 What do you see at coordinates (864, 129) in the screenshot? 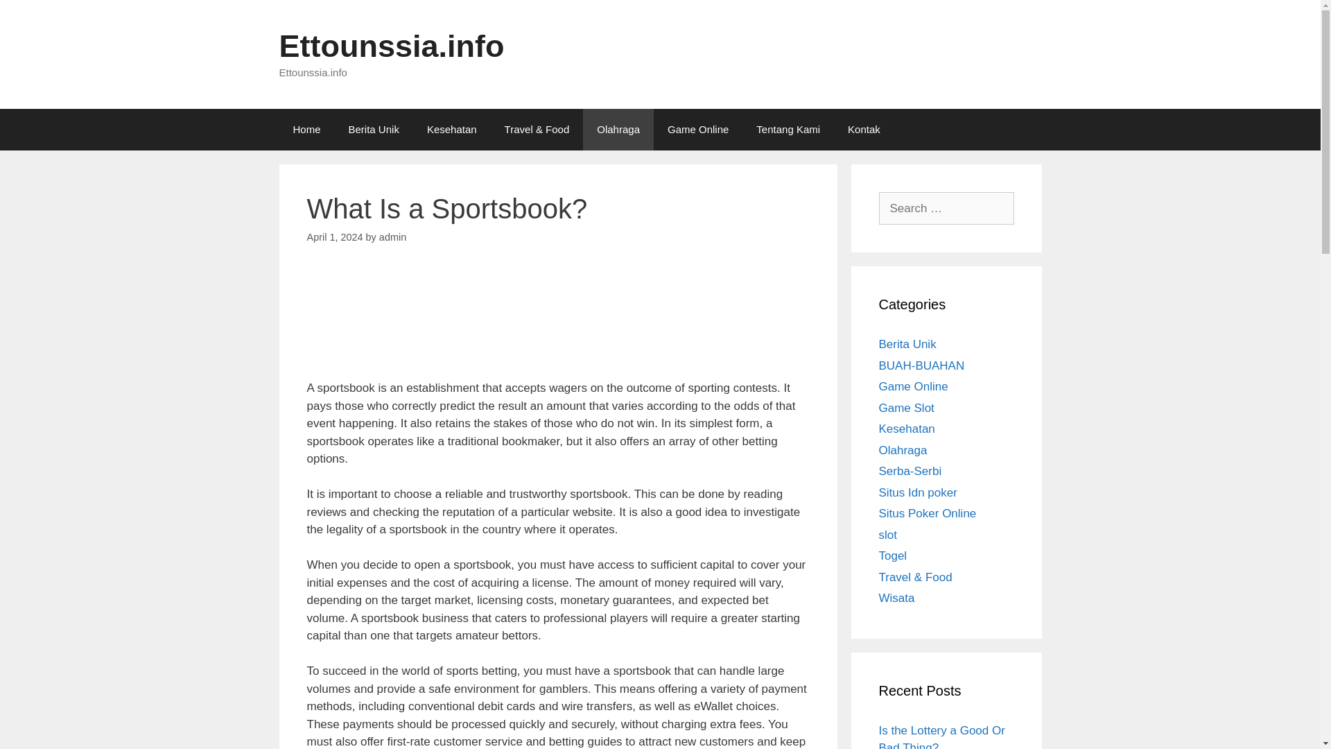
I see `Kontak` at bounding box center [864, 129].